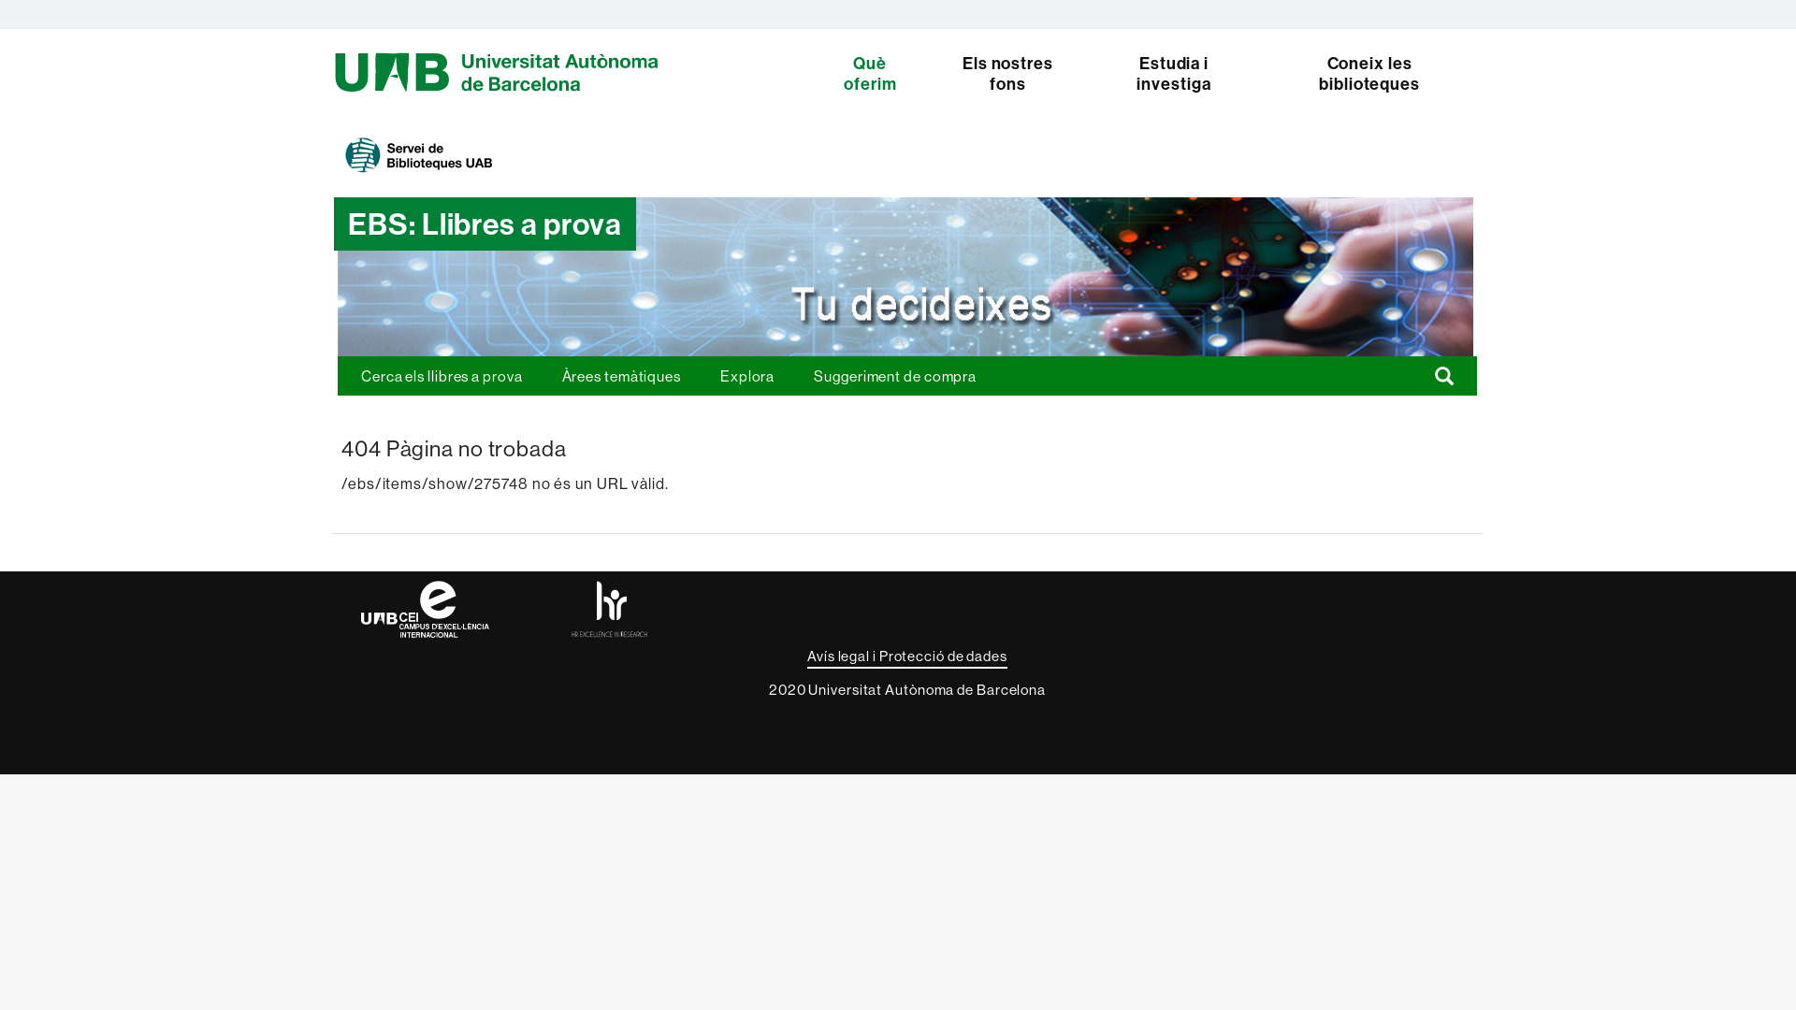  What do you see at coordinates (1691, 13) in the screenshot?
I see `Facebook` at bounding box center [1691, 13].